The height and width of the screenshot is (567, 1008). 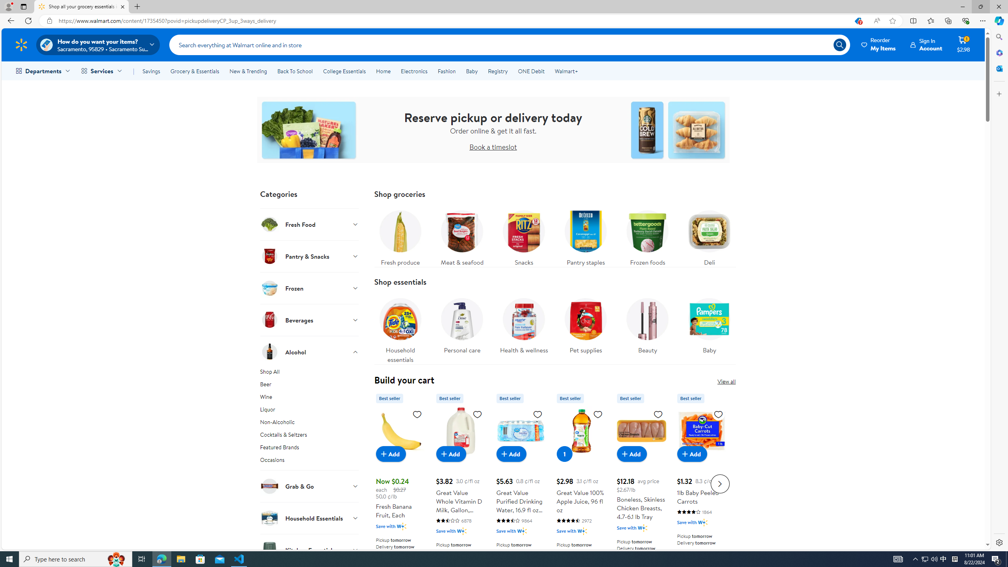 I want to click on Close, so click(x=999, y=7).